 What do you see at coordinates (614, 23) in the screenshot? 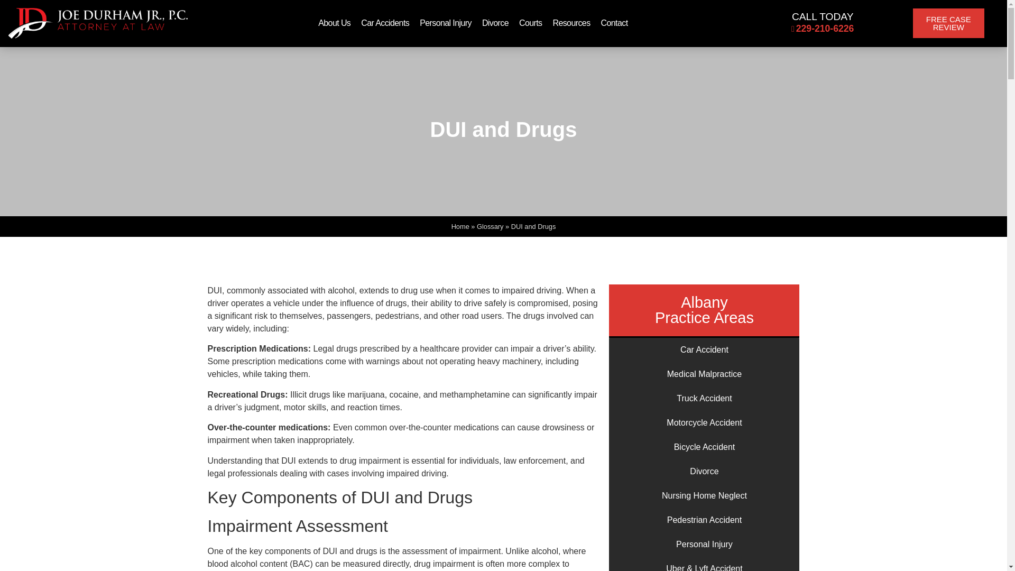
I see `Contact` at bounding box center [614, 23].